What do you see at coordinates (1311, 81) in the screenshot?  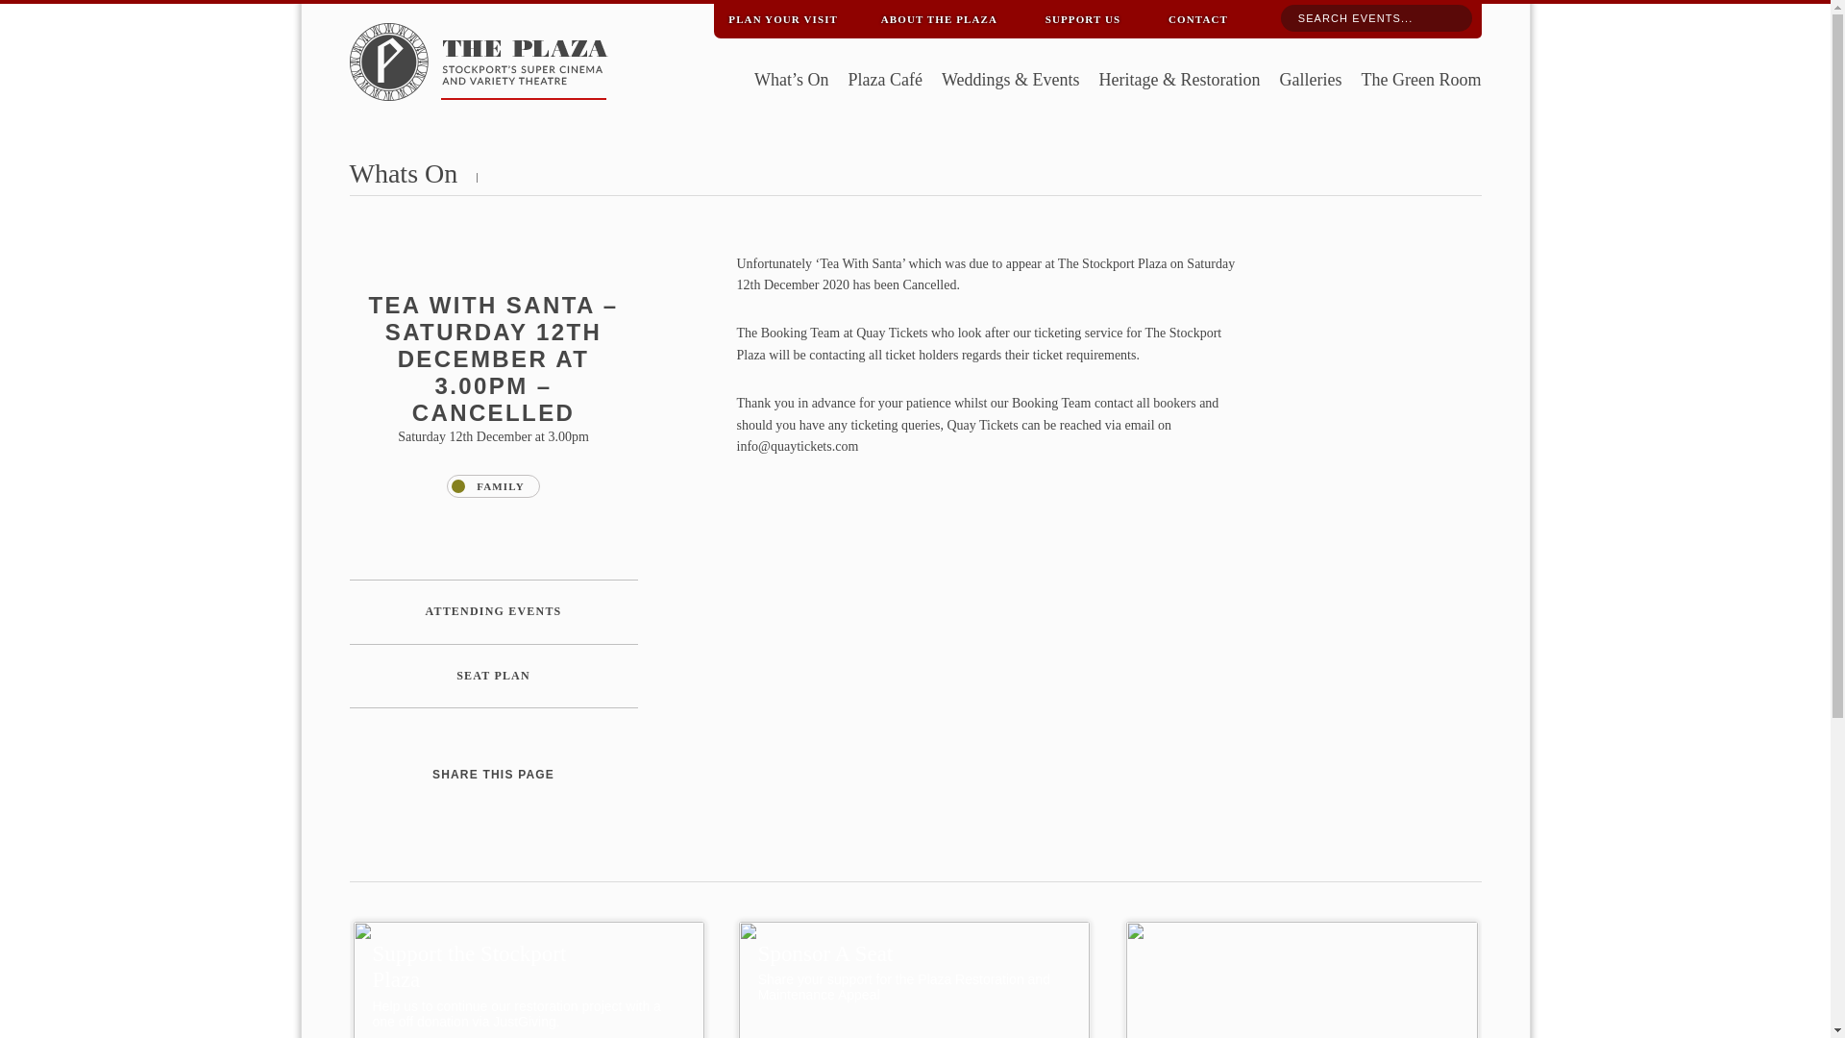 I see `Galleries` at bounding box center [1311, 81].